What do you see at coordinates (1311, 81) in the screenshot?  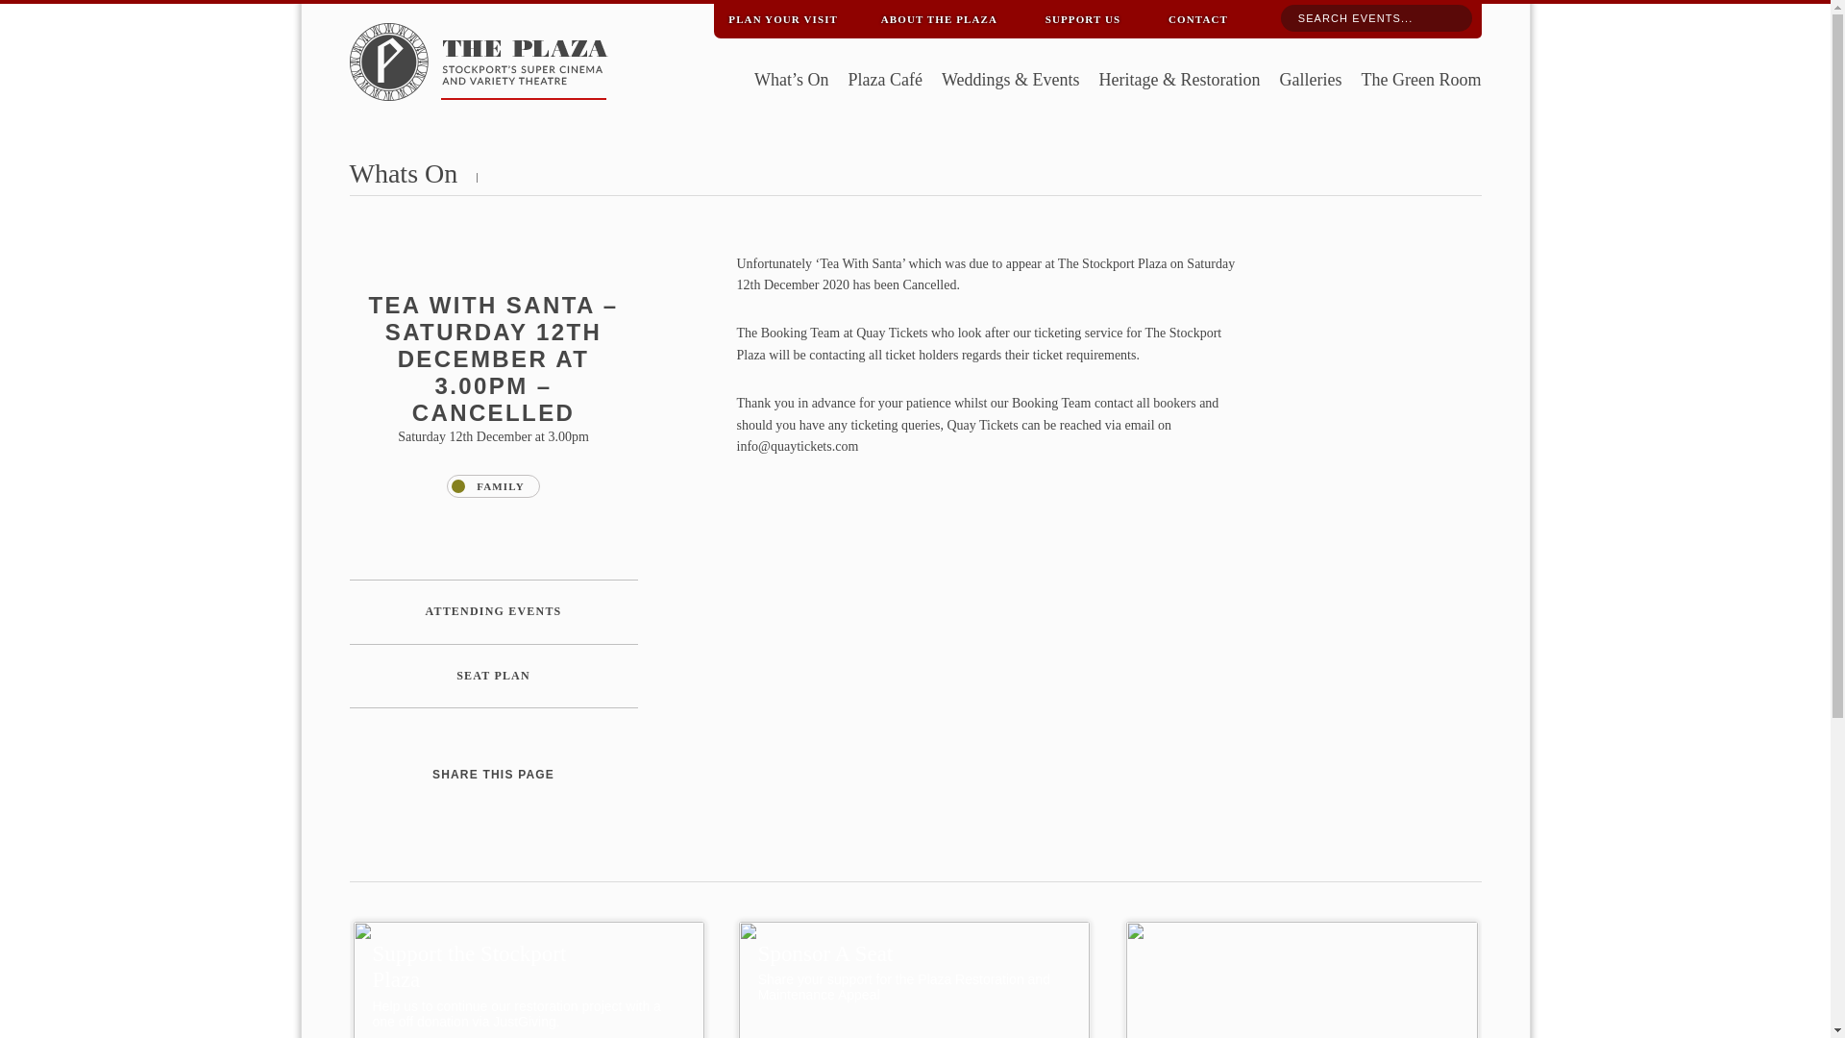 I see `Galleries` at bounding box center [1311, 81].